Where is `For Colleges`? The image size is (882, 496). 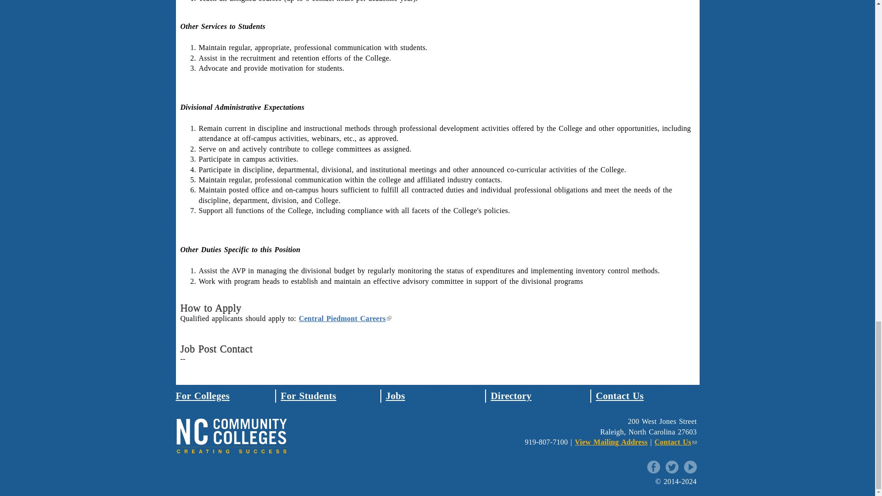
For Colleges is located at coordinates (202, 395).